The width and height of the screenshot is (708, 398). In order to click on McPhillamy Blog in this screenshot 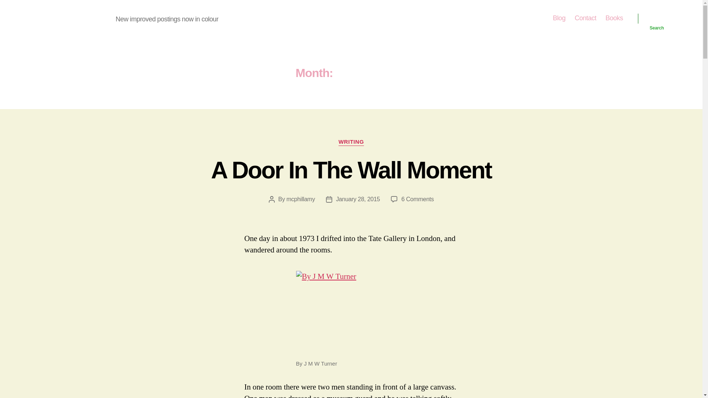, I will do `click(74, 18)`.